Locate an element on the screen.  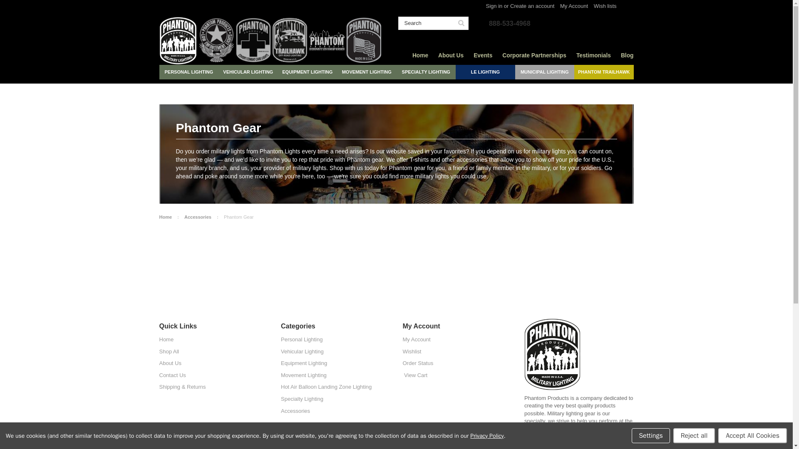
Search is located at coordinates (461, 23).